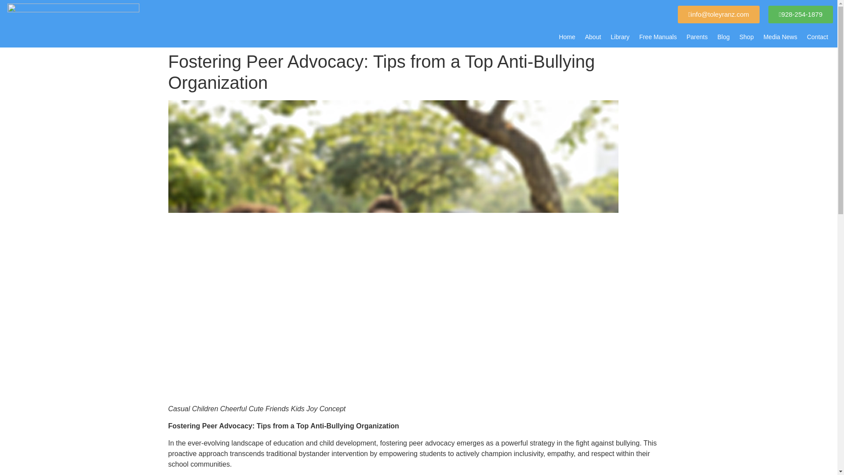  Describe the element at coordinates (658, 37) in the screenshot. I see `Free Manuals` at that location.